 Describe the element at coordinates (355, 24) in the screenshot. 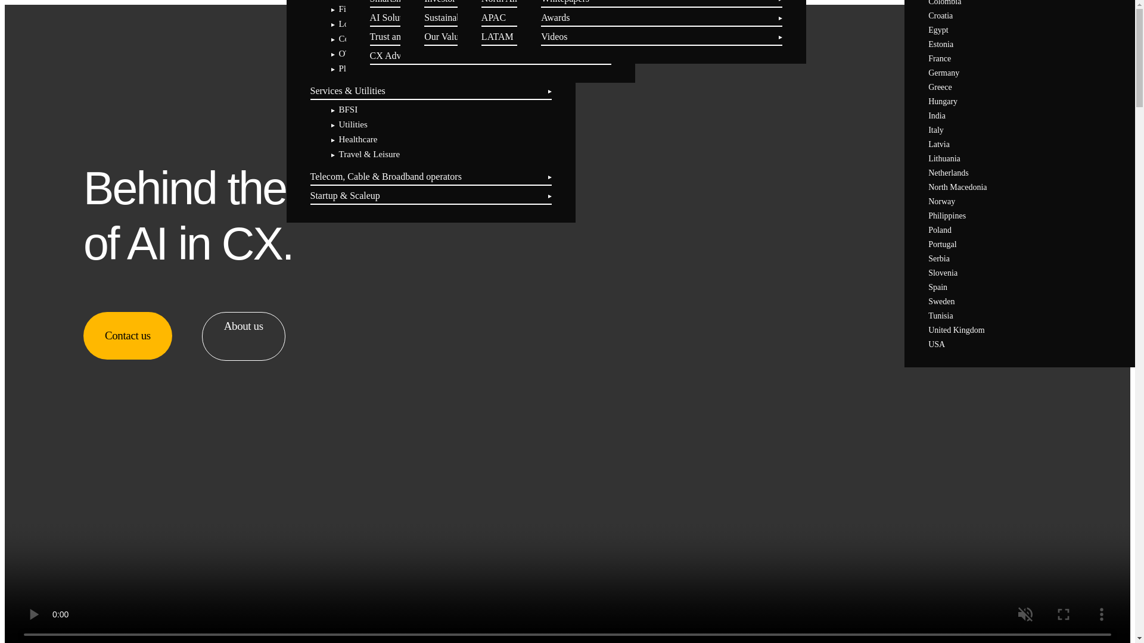

I see `Logistics` at that location.